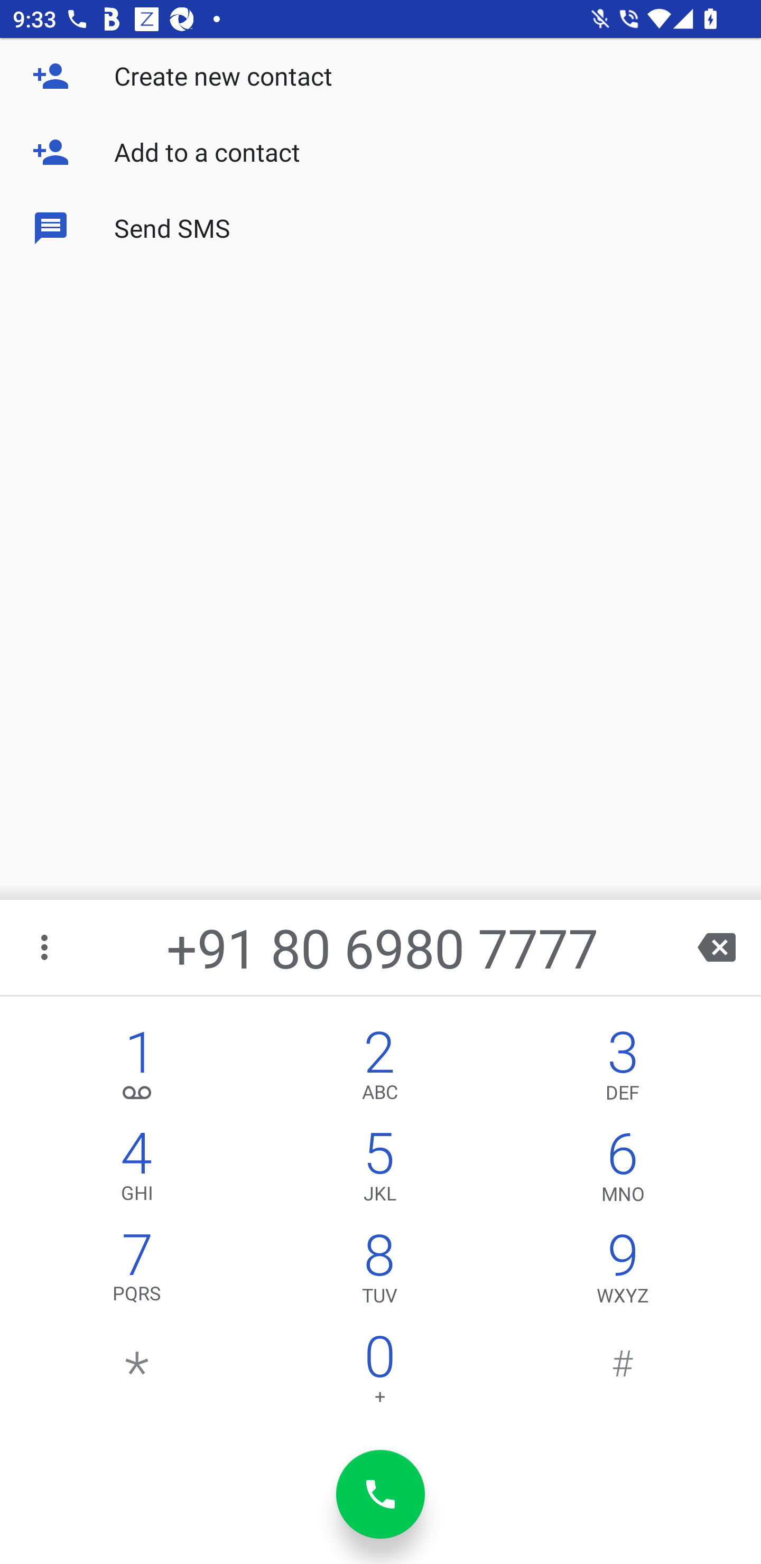  Describe the element at coordinates (717, 947) in the screenshot. I see `backspace` at that location.